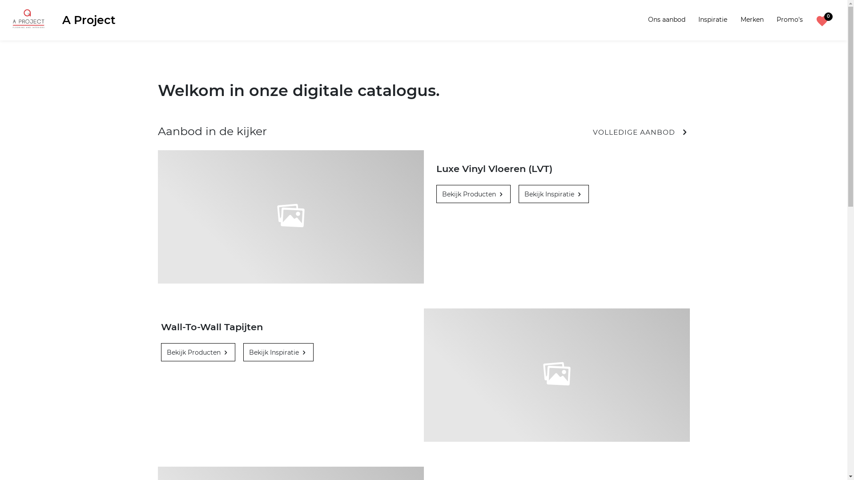 This screenshot has height=480, width=854. Describe the element at coordinates (667, 20) in the screenshot. I see `Ons aanbod` at that location.